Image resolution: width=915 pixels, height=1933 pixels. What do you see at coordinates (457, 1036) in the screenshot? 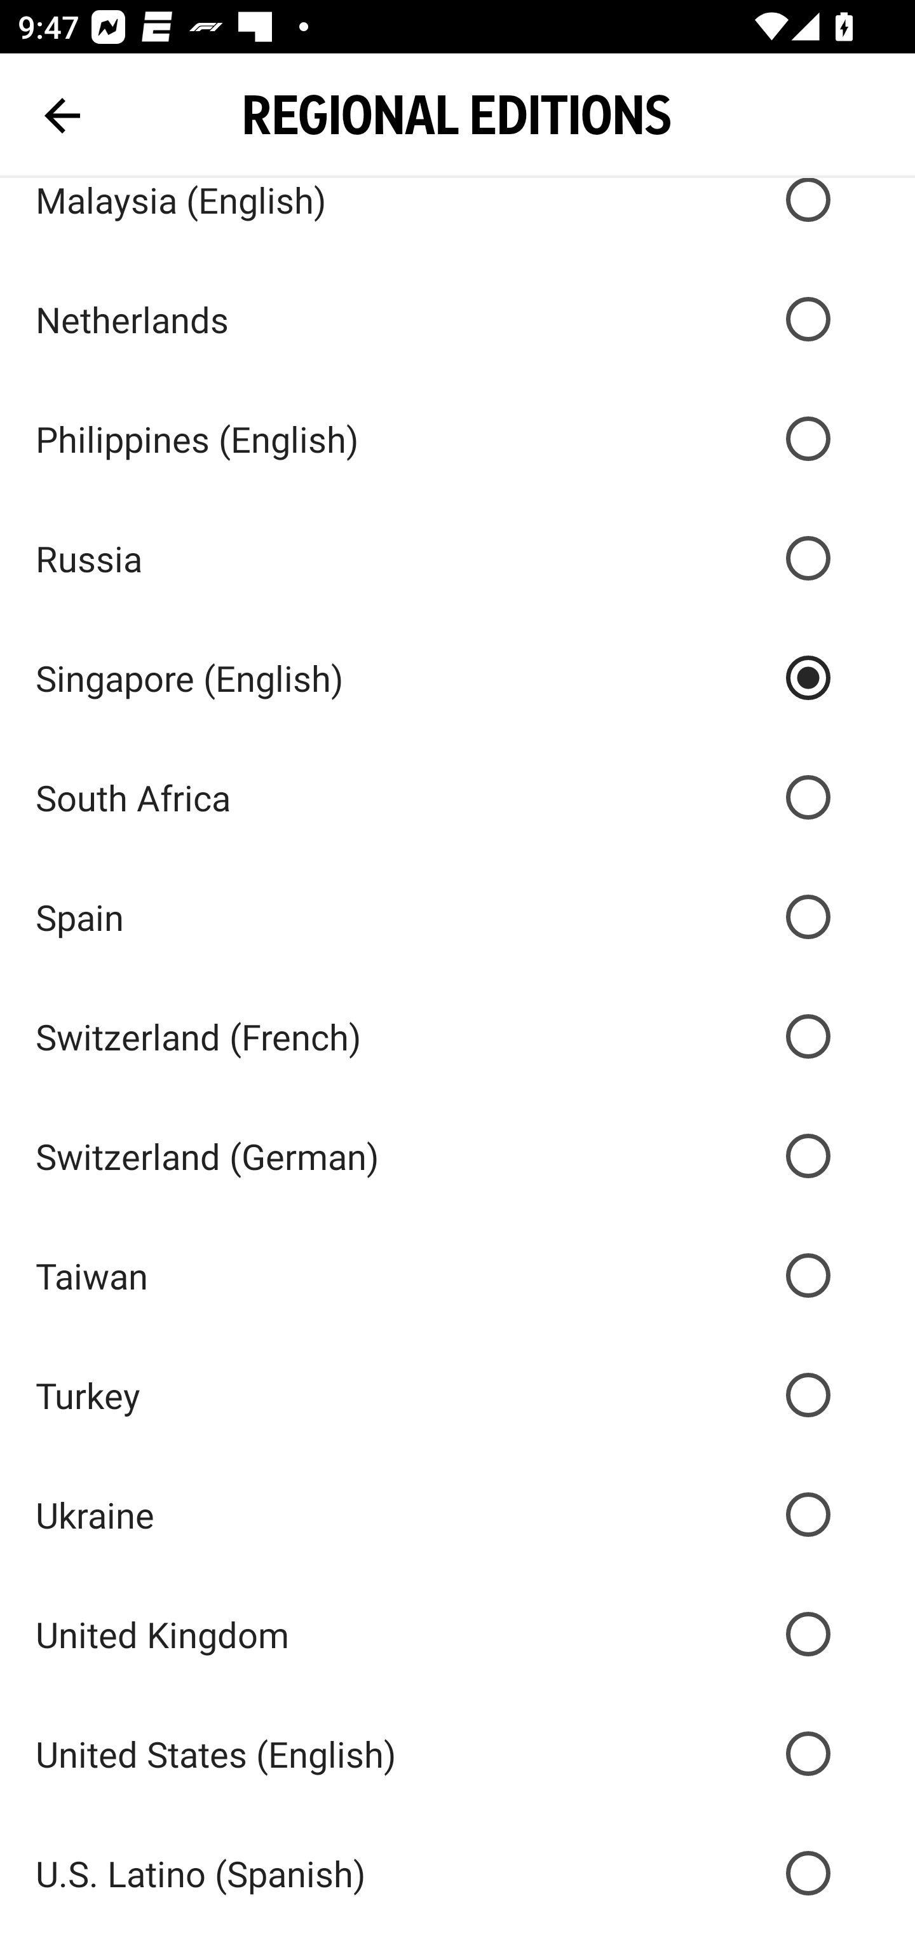
I see `Switzerland (French)` at bounding box center [457, 1036].